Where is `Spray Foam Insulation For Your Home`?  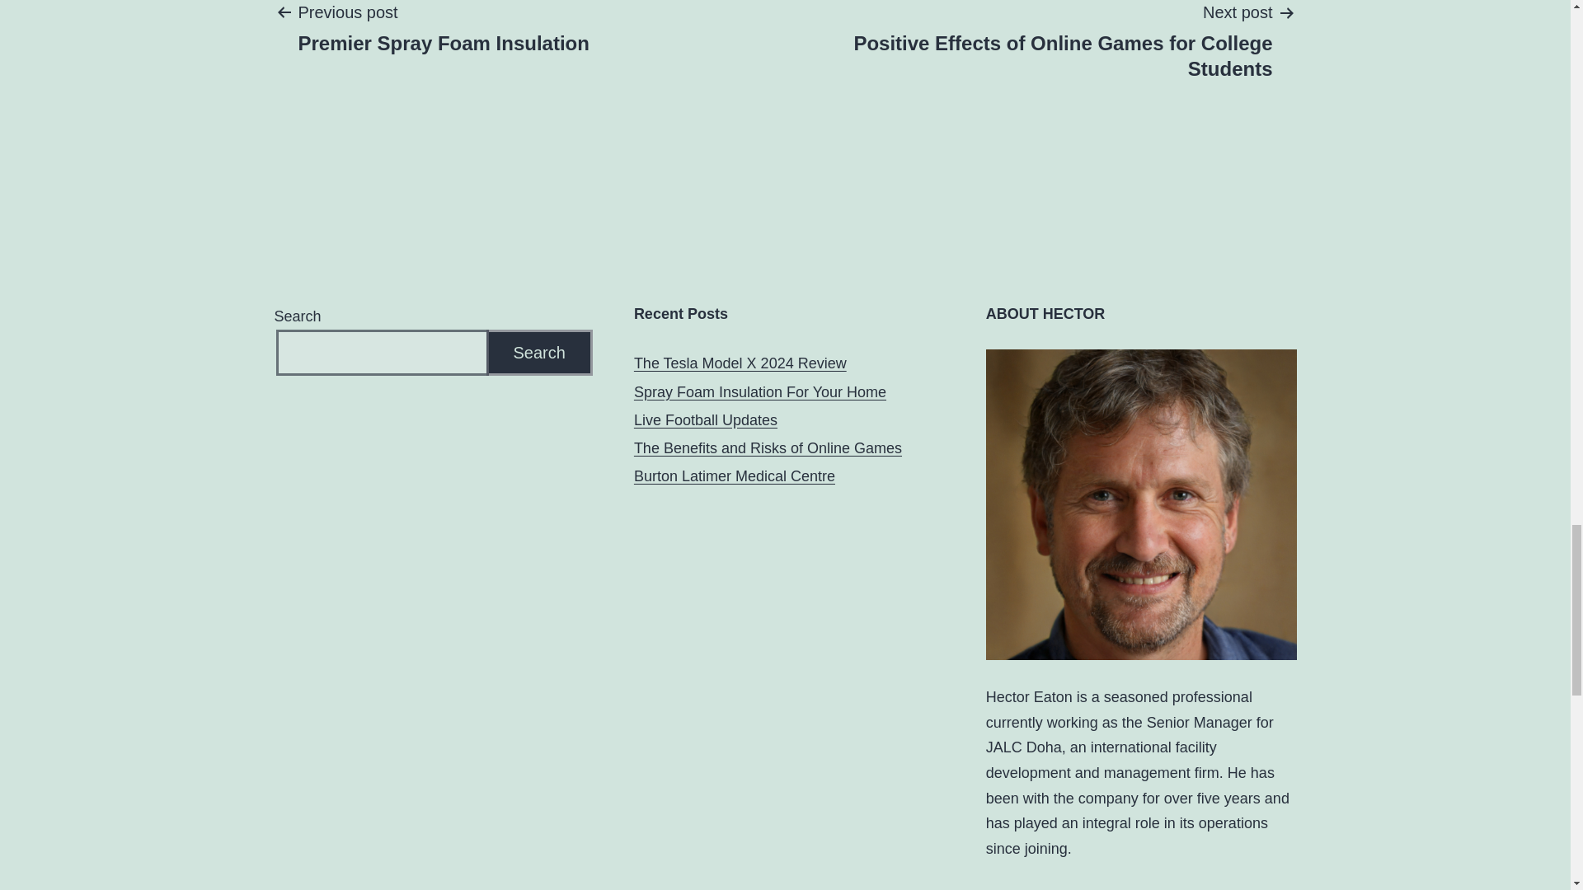 Spray Foam Insulation For Your Home is located at coordinates (760, 392).